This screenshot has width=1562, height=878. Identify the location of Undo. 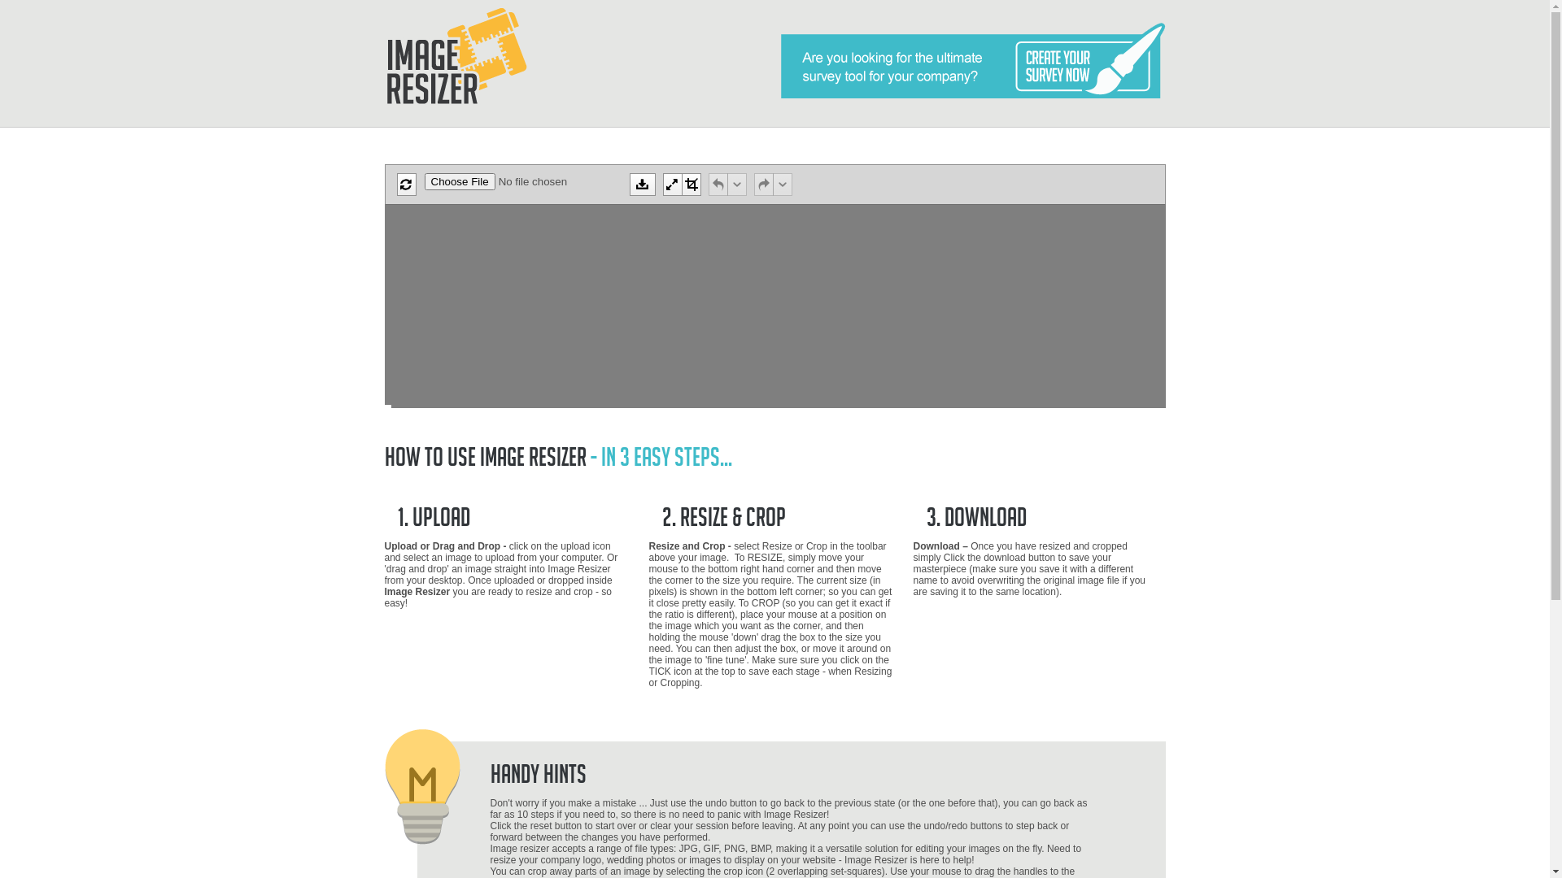
(718, 185).